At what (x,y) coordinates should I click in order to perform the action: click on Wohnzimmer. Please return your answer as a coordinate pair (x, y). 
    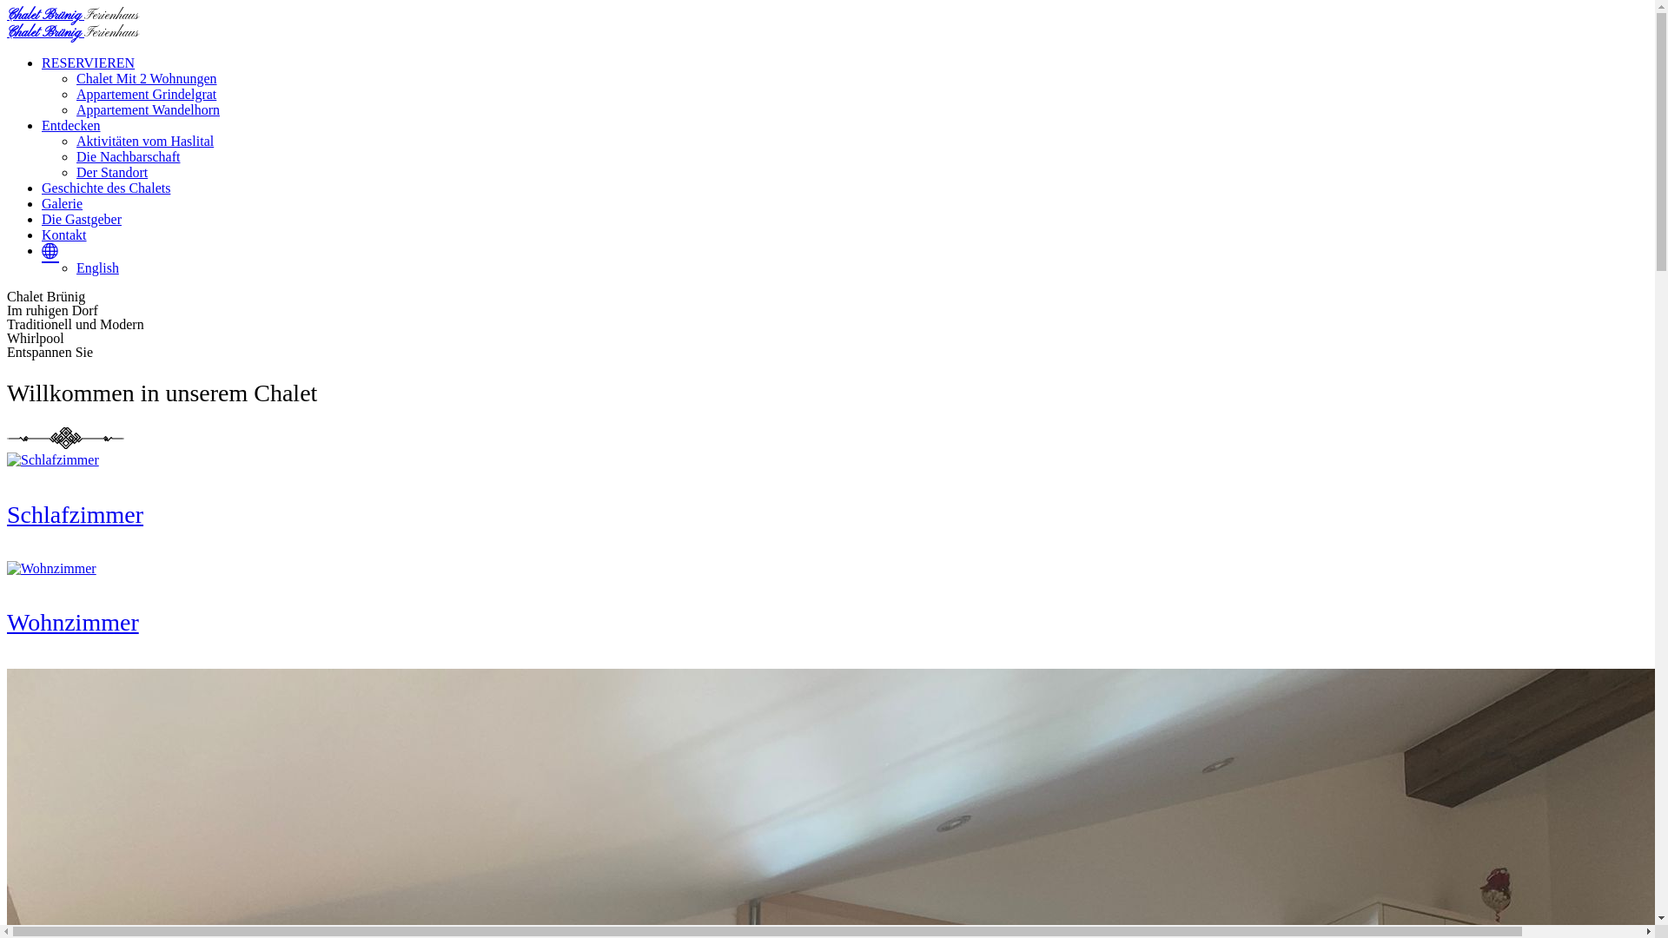
    Looking at the image, I should click on (52, 568).